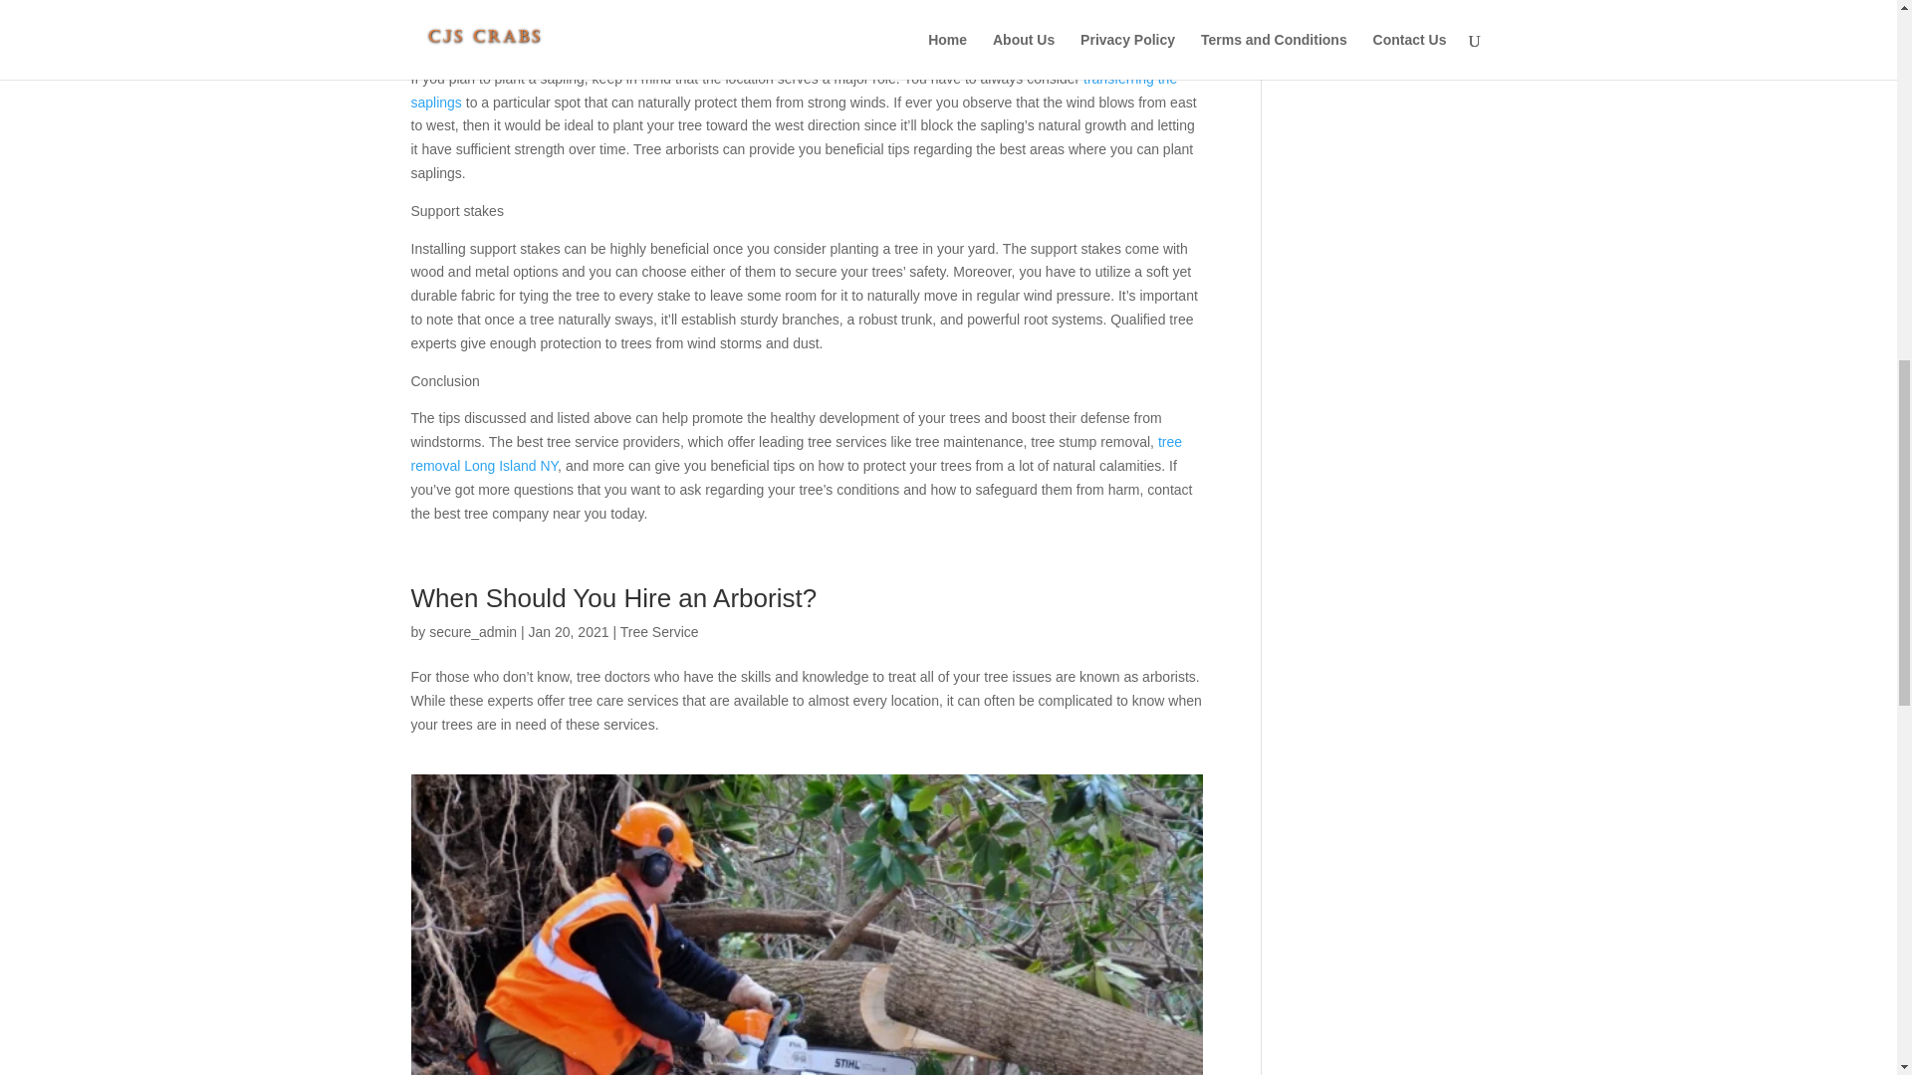  What do you see at coordinates (796, 454) in the screenshot?
I see `tree removal Long Island NY` at bounding box center [796, 454].